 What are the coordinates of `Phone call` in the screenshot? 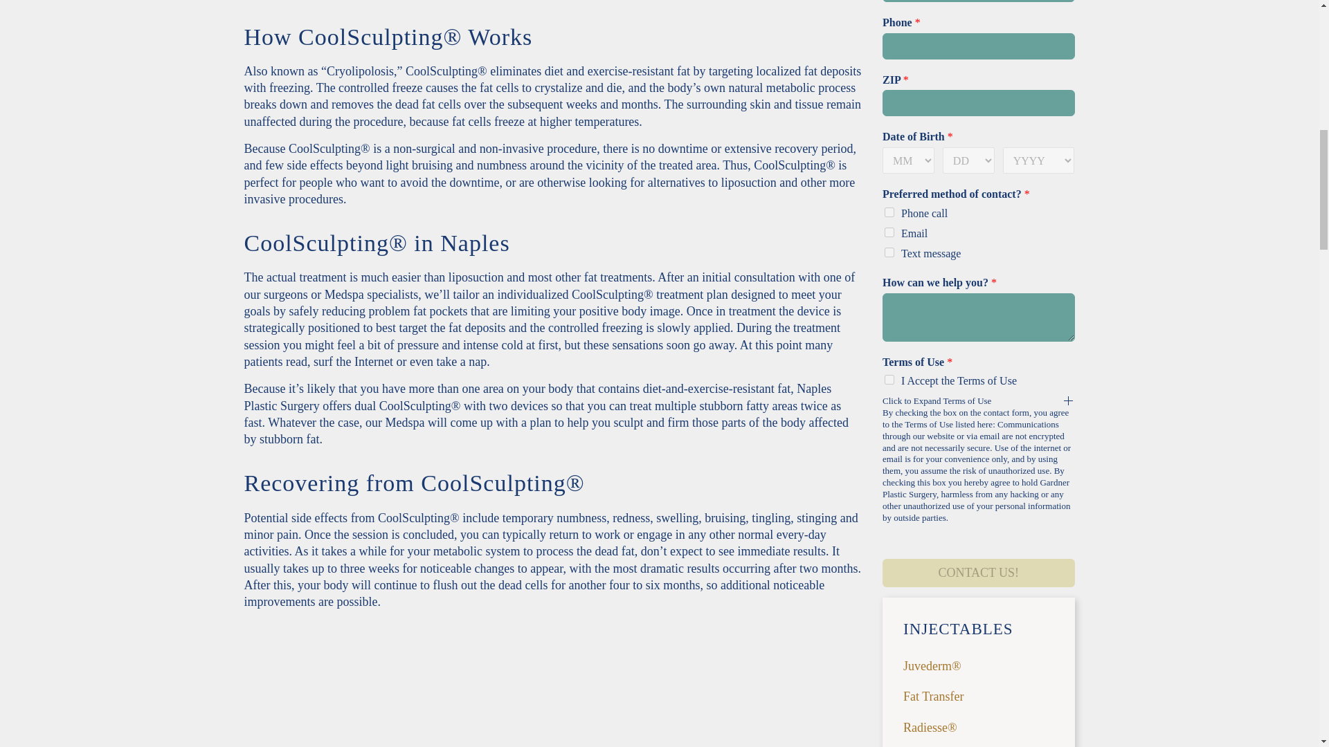 It's located at (889, 212).